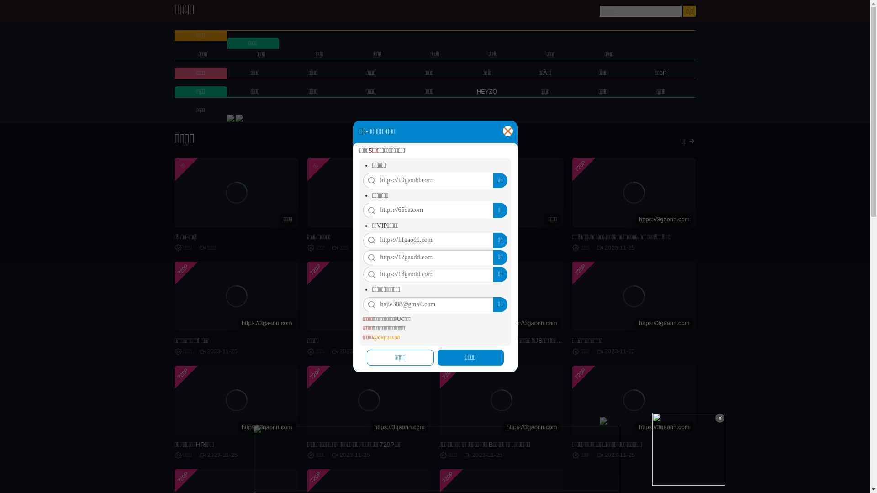 This screenshot has height=493, width=877. What do you see at coordinates (386, 338) in the screenshot?
I see `@diqiuav88` at bounding box center [386, 338].